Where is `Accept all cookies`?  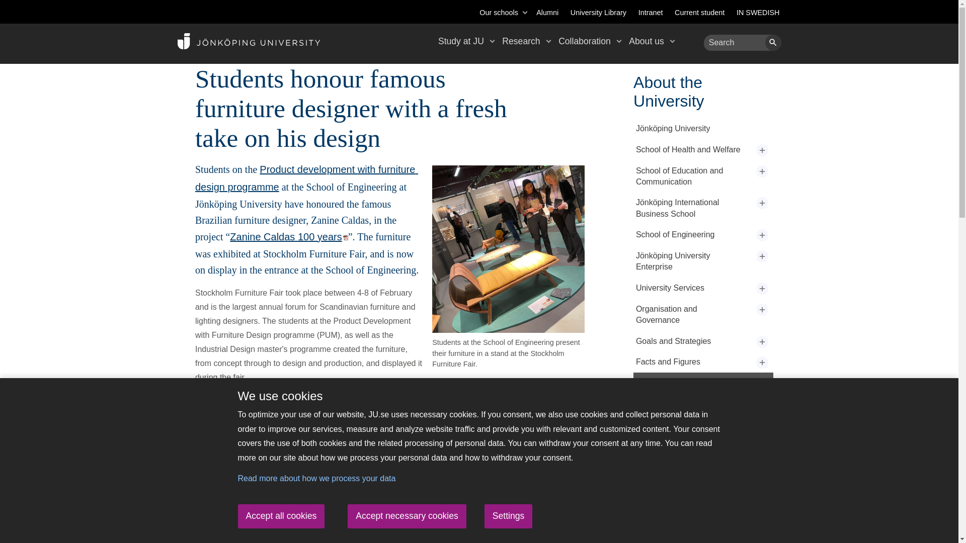
Accept all cookies is located at coordinates (281, 516).